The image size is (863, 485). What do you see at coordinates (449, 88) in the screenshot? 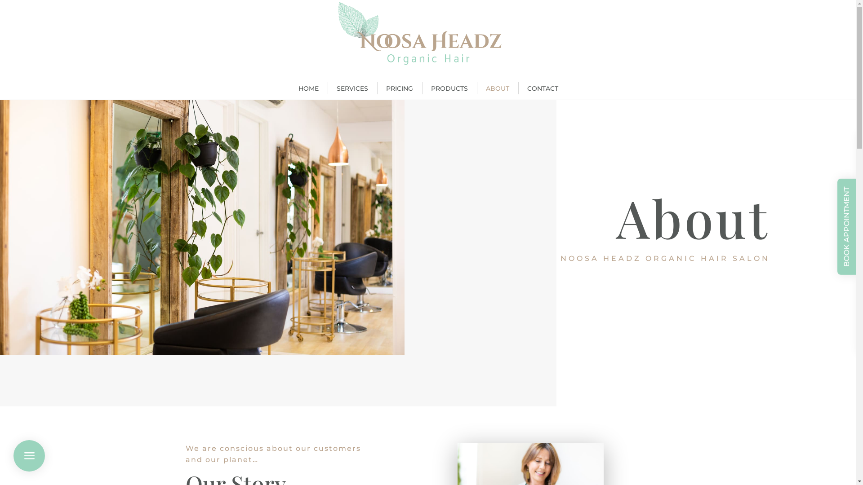
I see `PRODUCTS` at bounding box center [449, 88].